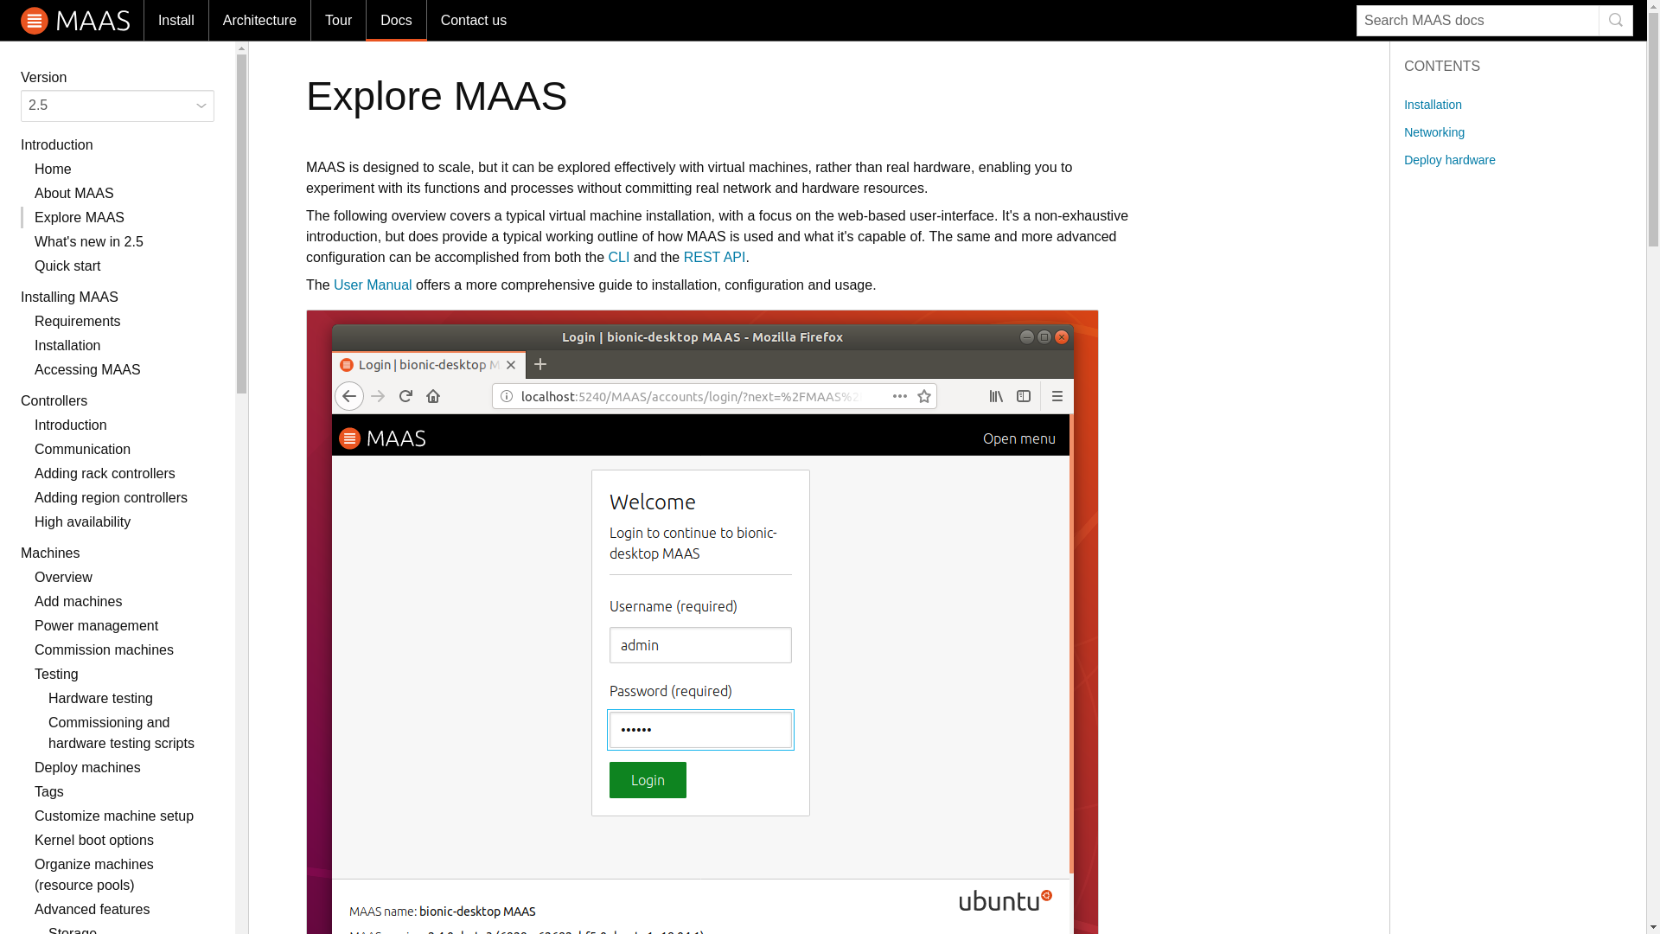 The image size is (1660, 934). Describe the element at coordinates (67, 345) in the screenshot. I see `Installation` at that location.